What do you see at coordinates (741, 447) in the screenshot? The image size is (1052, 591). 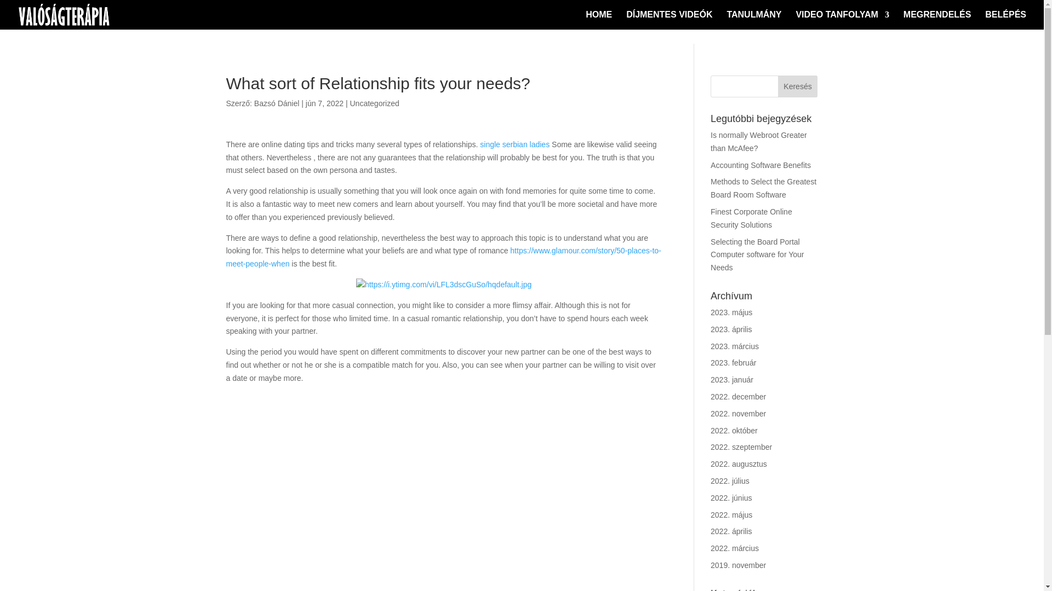 I see `2022. szeptember` at bounding box center [741, 447].